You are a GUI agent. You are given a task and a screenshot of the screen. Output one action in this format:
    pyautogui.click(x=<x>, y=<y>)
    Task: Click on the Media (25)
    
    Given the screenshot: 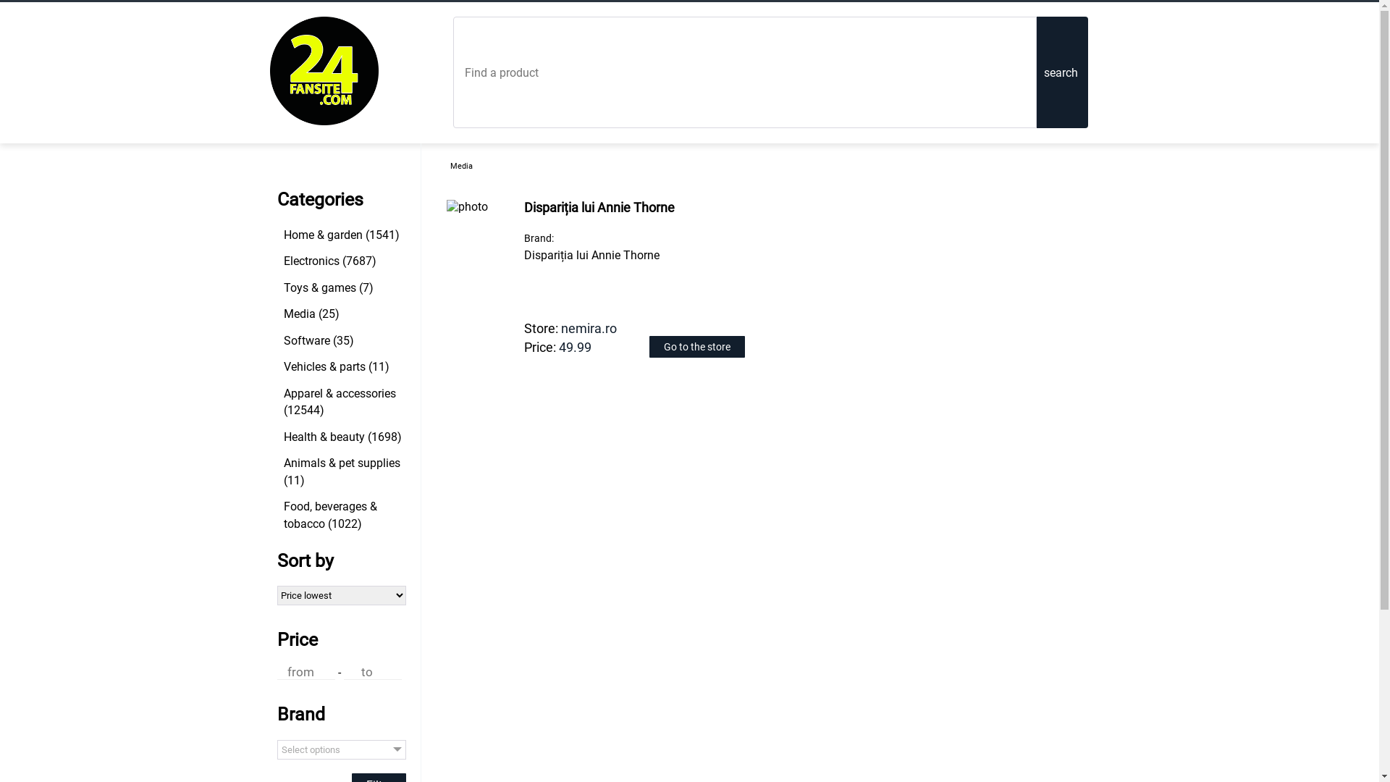 What is the action you would take?
    pyautogui.click(x=343, y=314)
    